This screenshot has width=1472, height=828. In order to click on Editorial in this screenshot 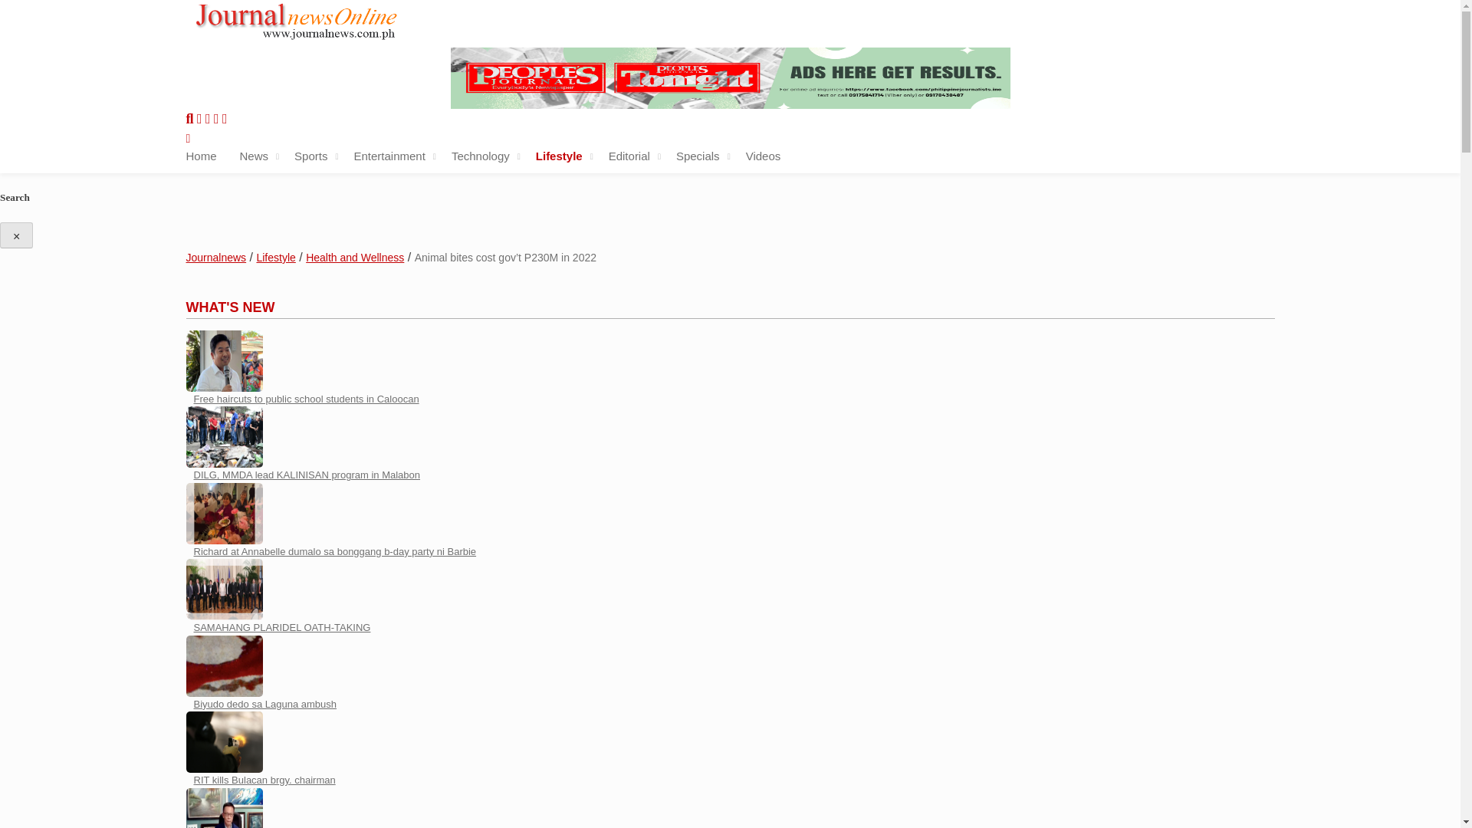, I will do `click(629, 156)`.